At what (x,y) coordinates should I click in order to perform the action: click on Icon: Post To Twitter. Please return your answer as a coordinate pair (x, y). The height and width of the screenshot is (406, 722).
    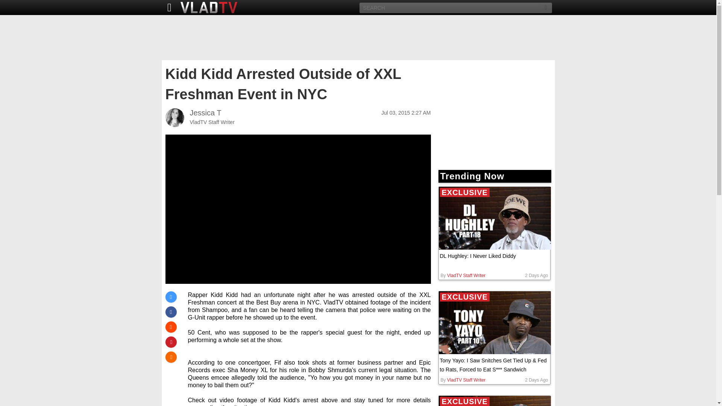
    Looking at the image, I should click on (171, 297).